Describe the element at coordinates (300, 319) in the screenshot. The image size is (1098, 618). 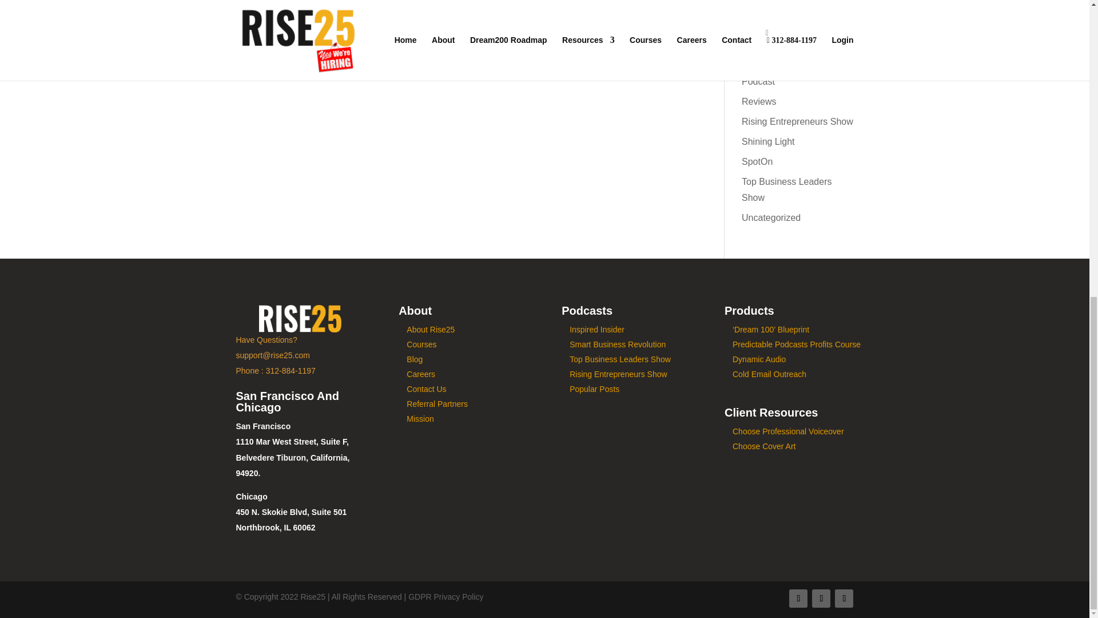
I see `RISE25transparentlogo-inverted` at that location.